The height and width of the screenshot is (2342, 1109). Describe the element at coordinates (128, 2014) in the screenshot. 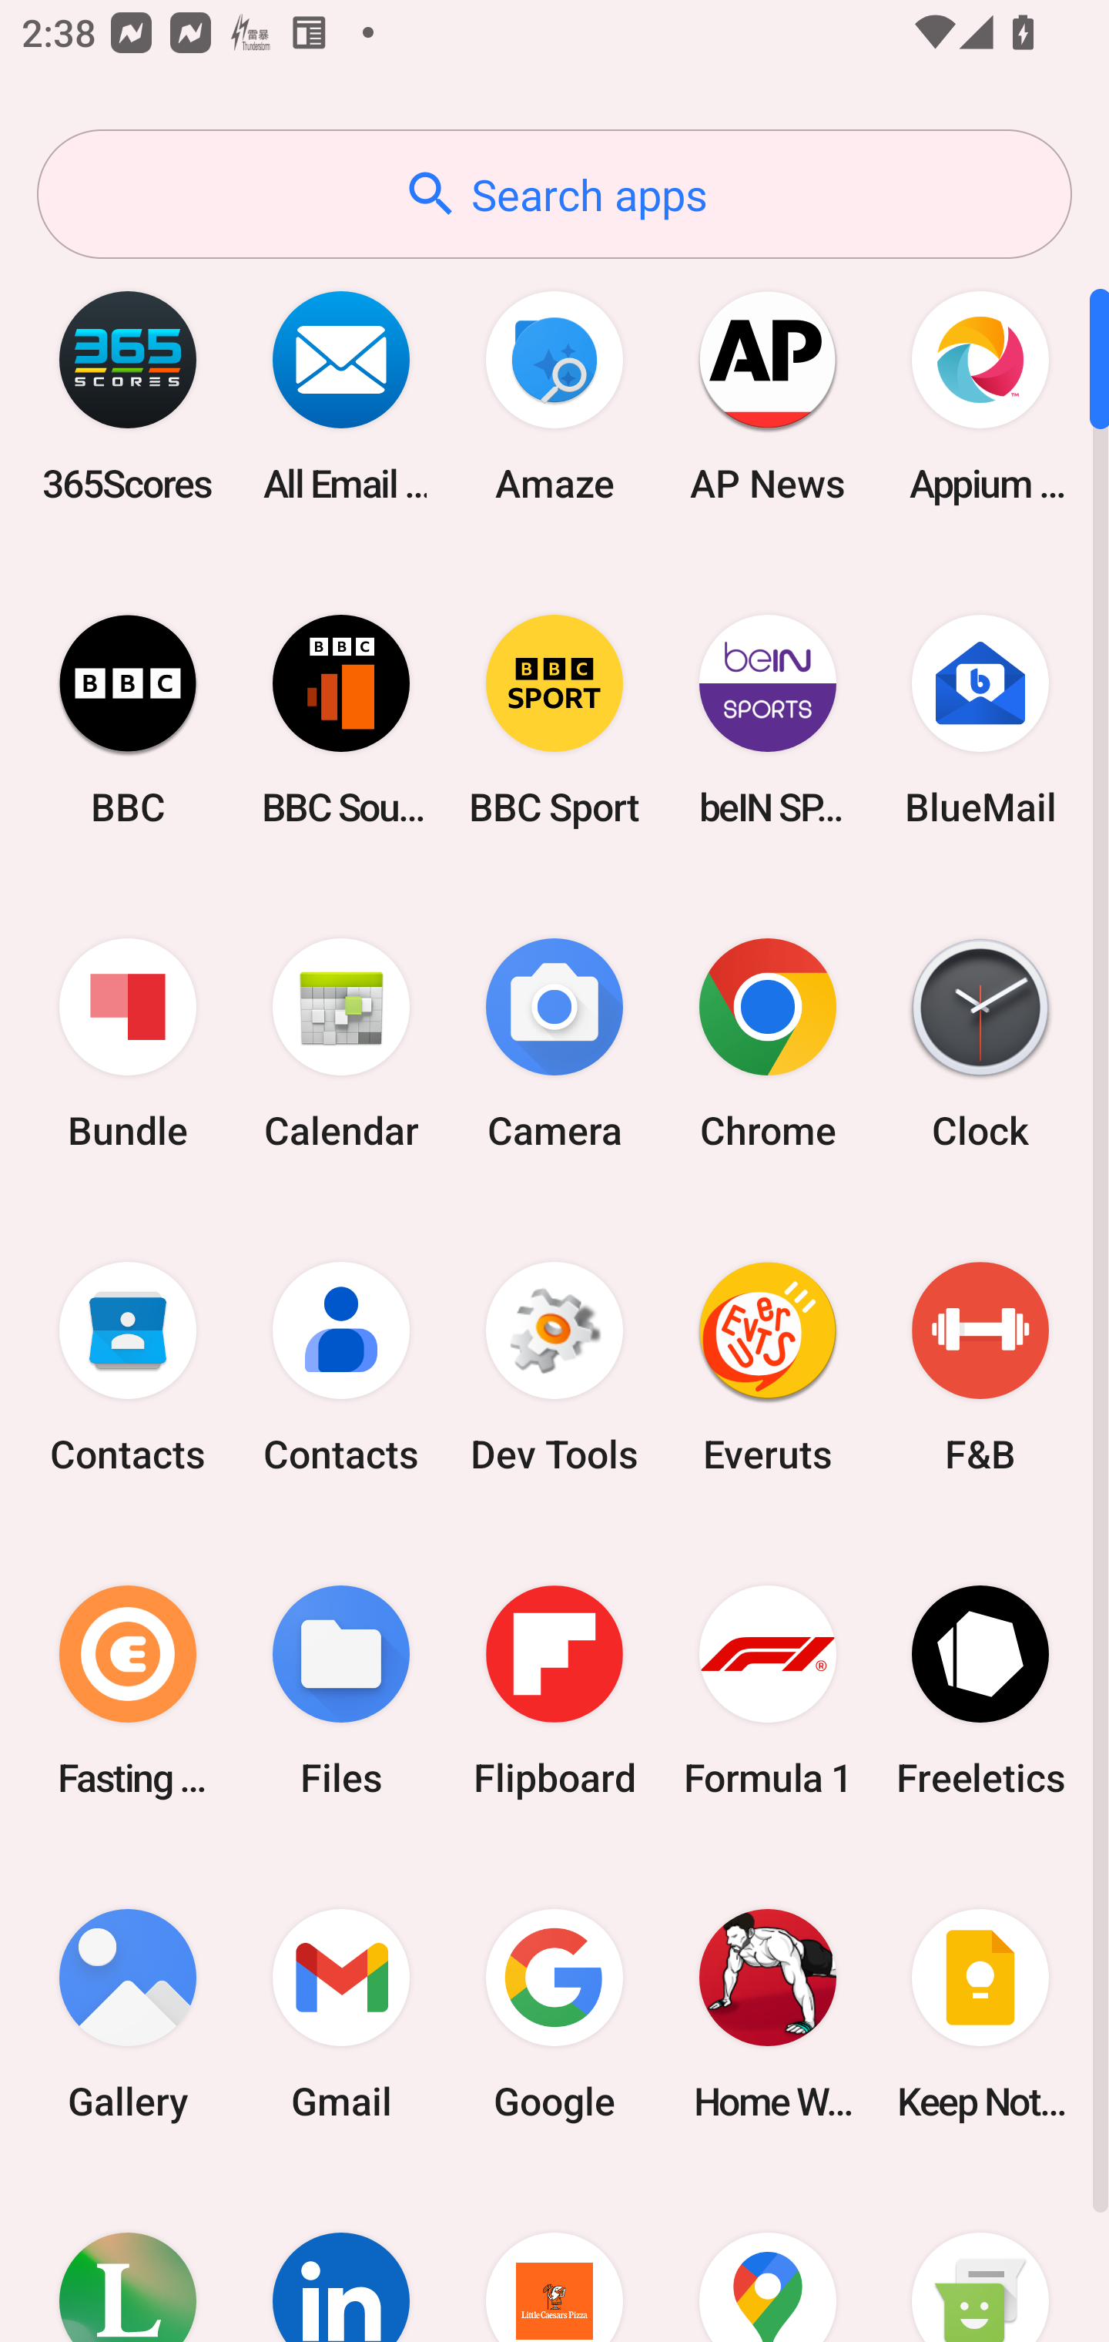

I see `Gallery` at that location.